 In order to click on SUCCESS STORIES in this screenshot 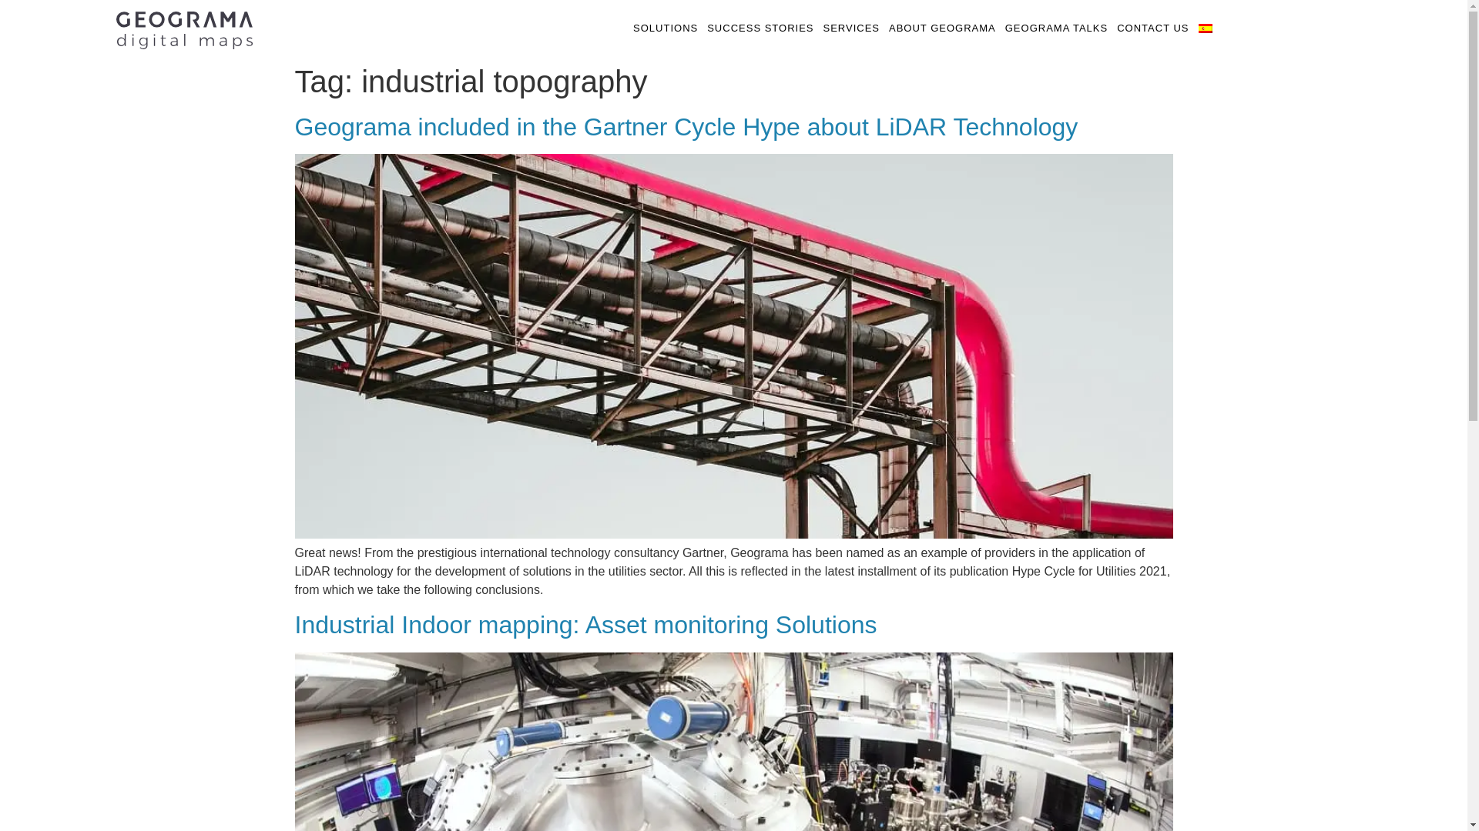, I will do `click(760, 28)`.